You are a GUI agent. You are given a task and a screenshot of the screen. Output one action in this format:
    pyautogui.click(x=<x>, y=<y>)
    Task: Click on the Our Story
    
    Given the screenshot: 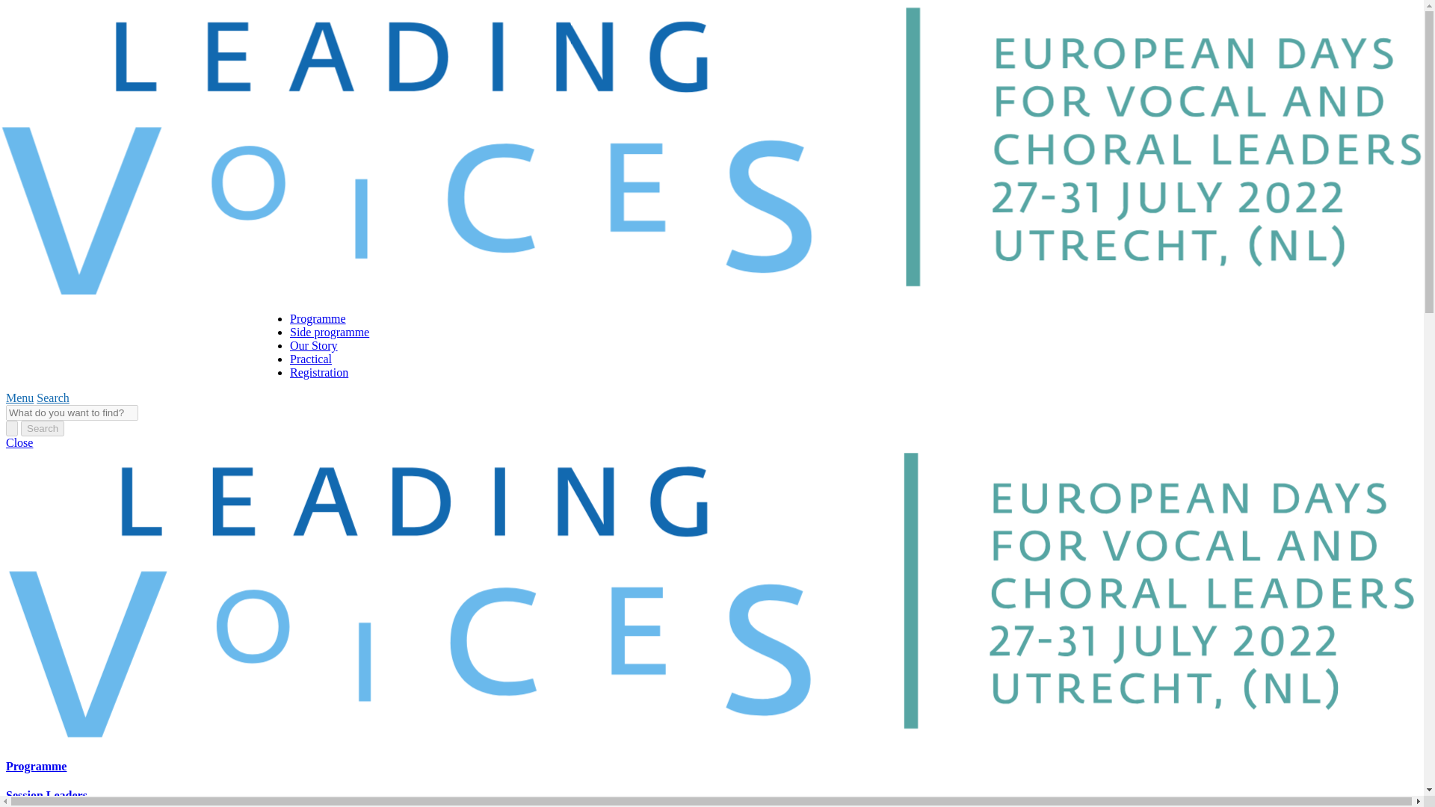 What is the action you would take?
    pyautogui.click(x=313, y=345)
    